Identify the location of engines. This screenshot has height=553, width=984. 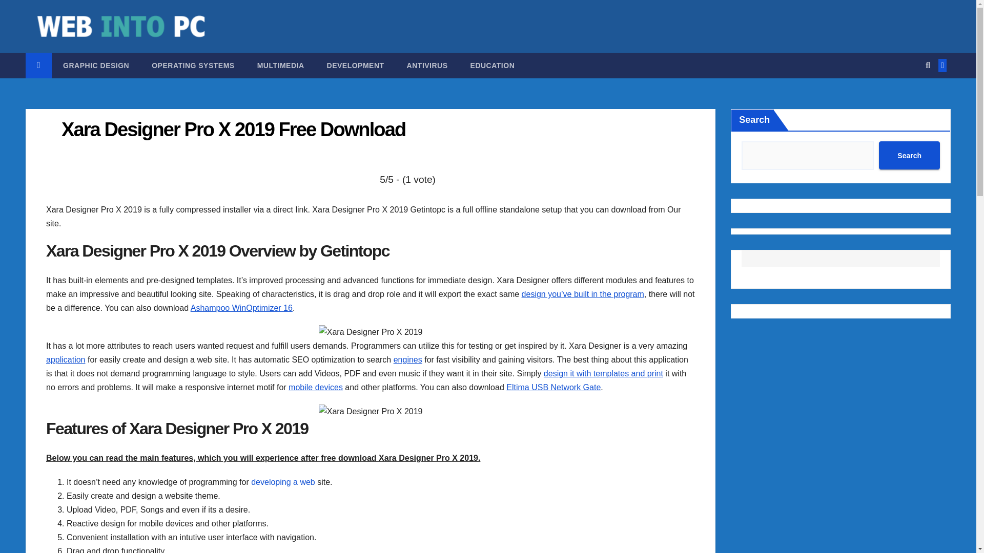
(408, 359).